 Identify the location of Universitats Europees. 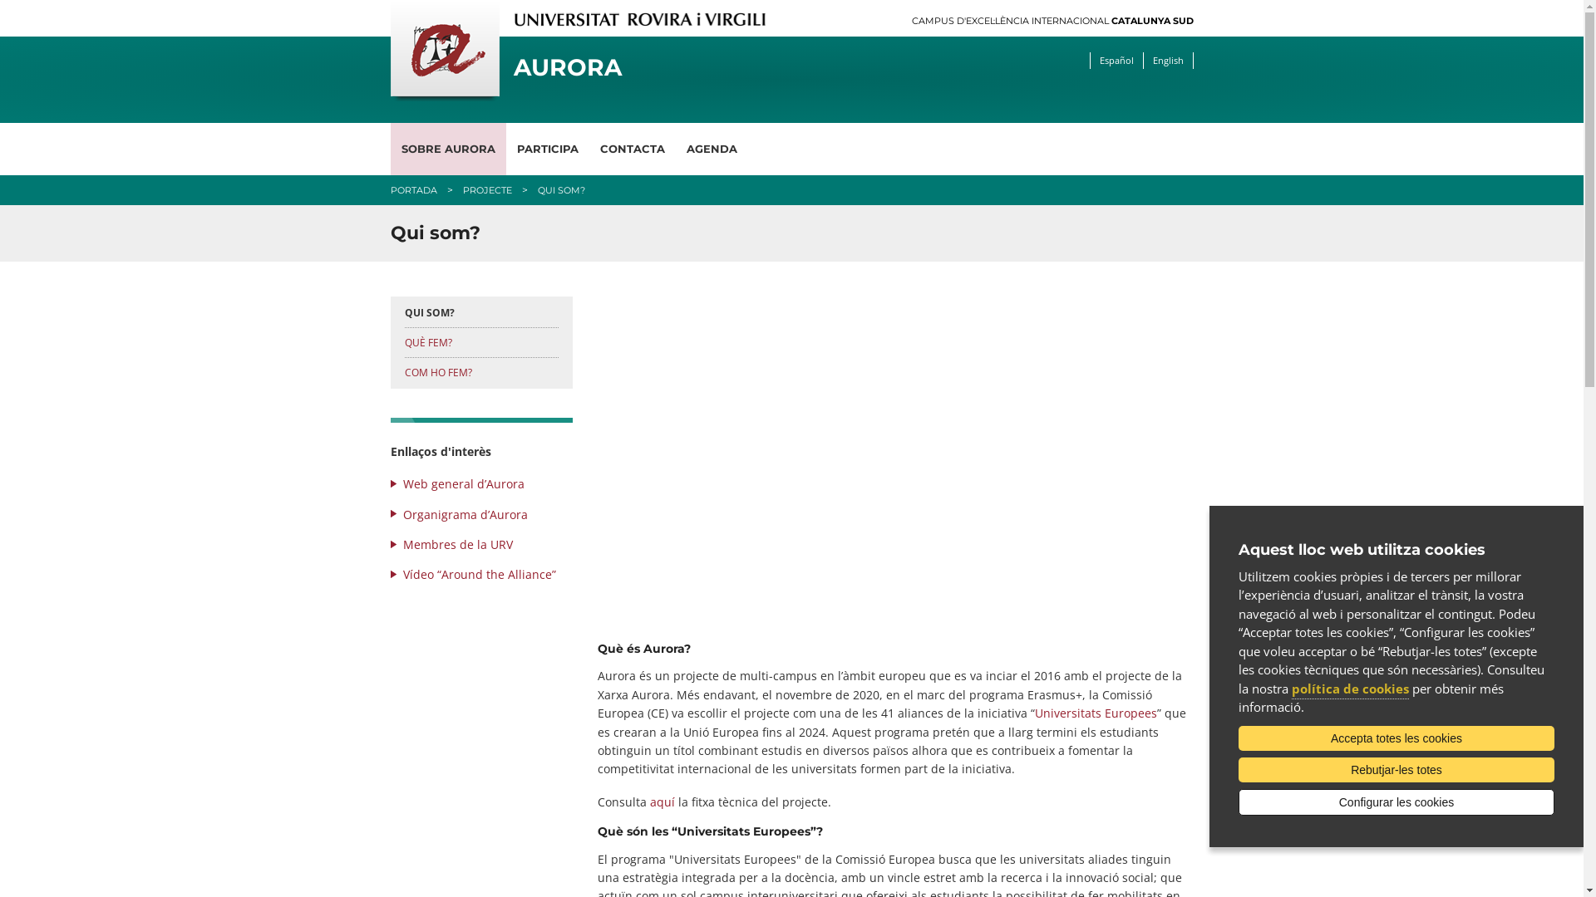
(1096, 713).